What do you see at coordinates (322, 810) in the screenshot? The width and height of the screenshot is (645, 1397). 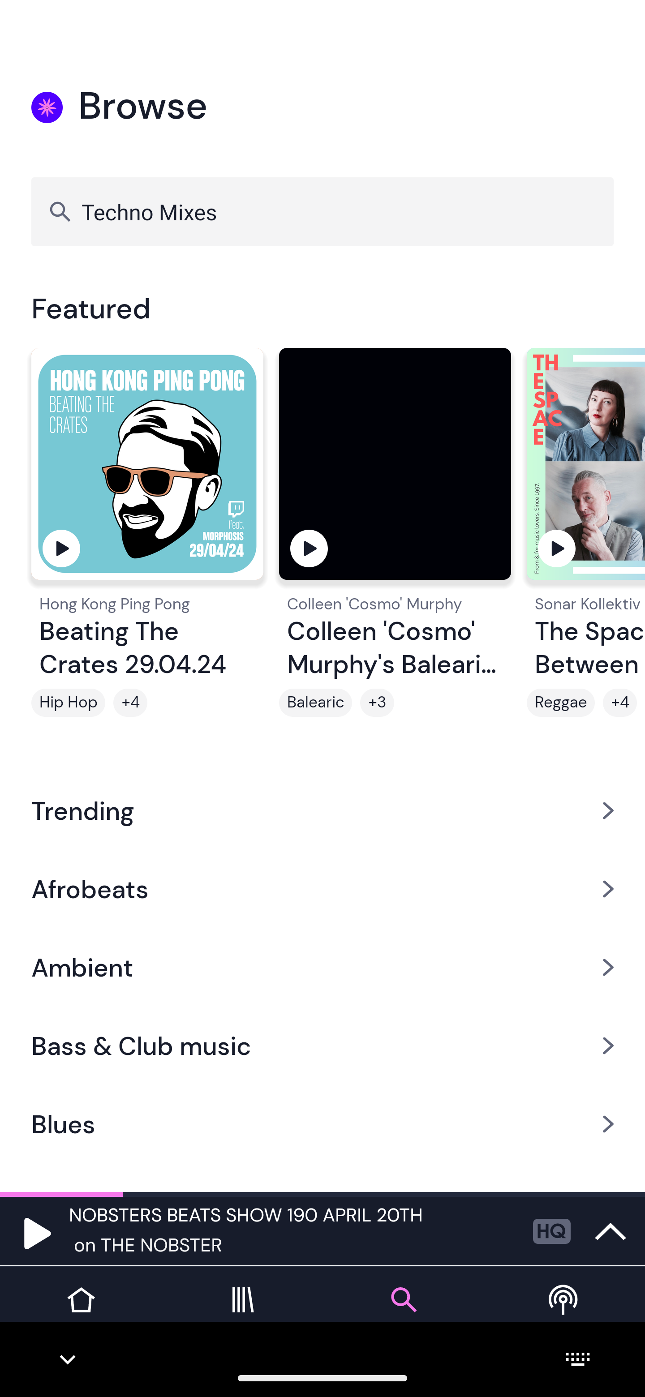 I see `Trending` at bounding box center [322, 810].